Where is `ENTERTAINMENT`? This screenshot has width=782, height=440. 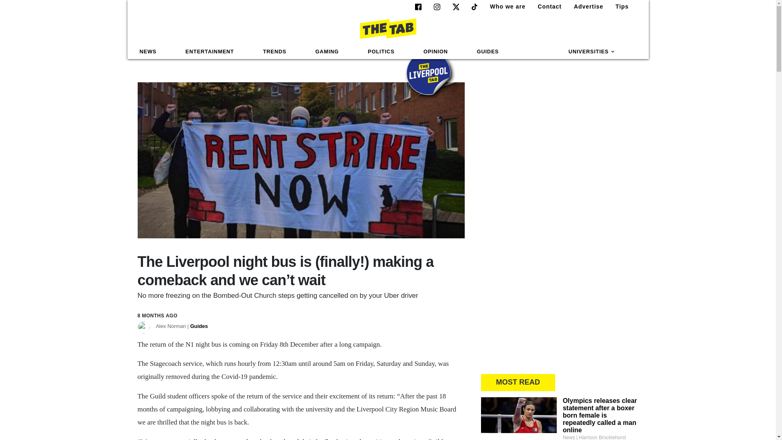
ENTERTAINMENT is located at coordinates (209, 52).